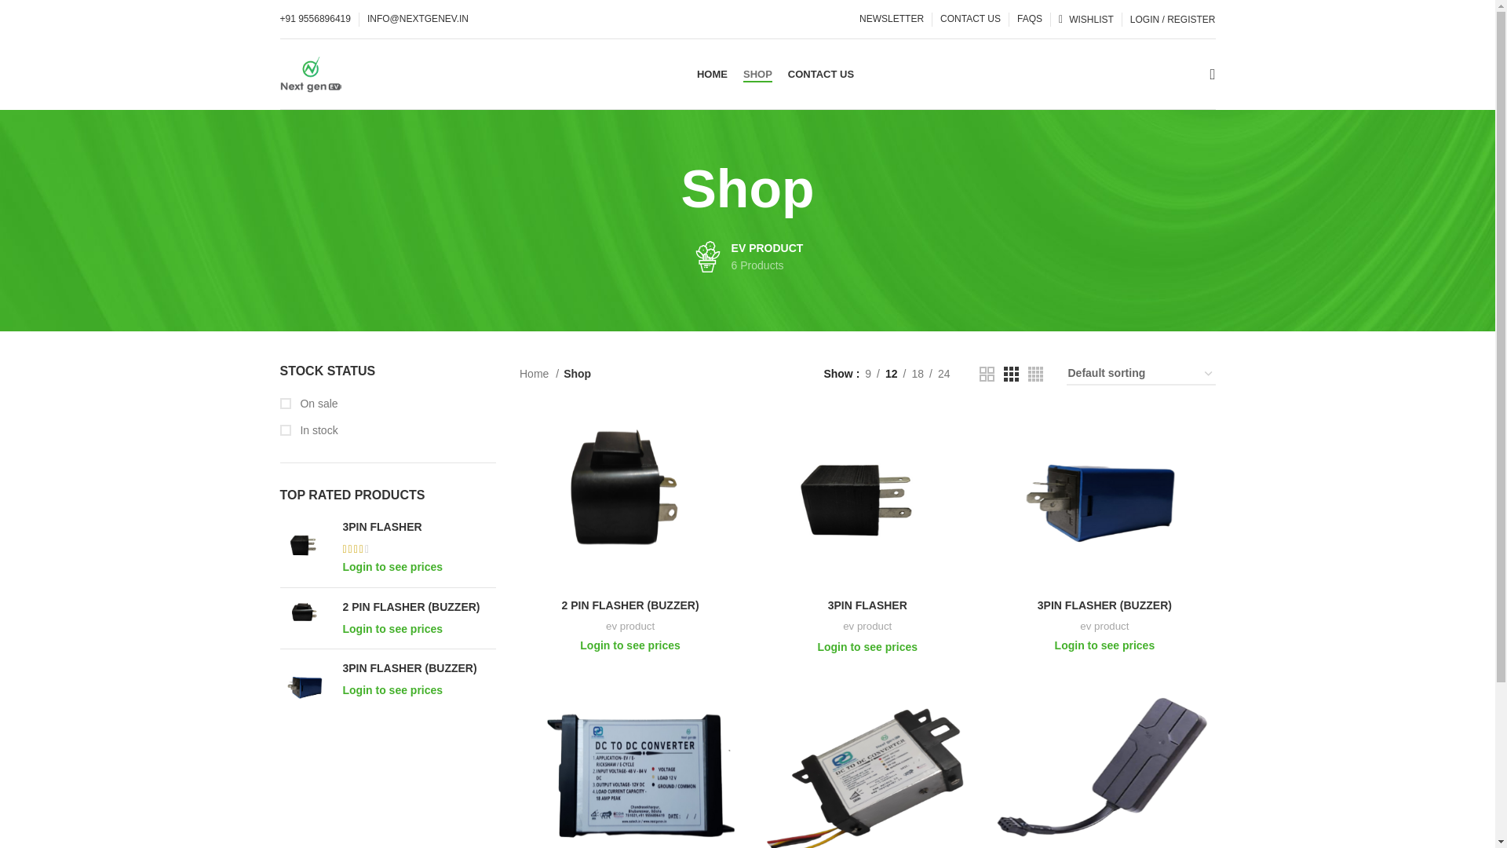  What do you see at coordinates (305, 548) in the screenshot?
I see `3PIN FLASHER` at bounding box center [305, 548].